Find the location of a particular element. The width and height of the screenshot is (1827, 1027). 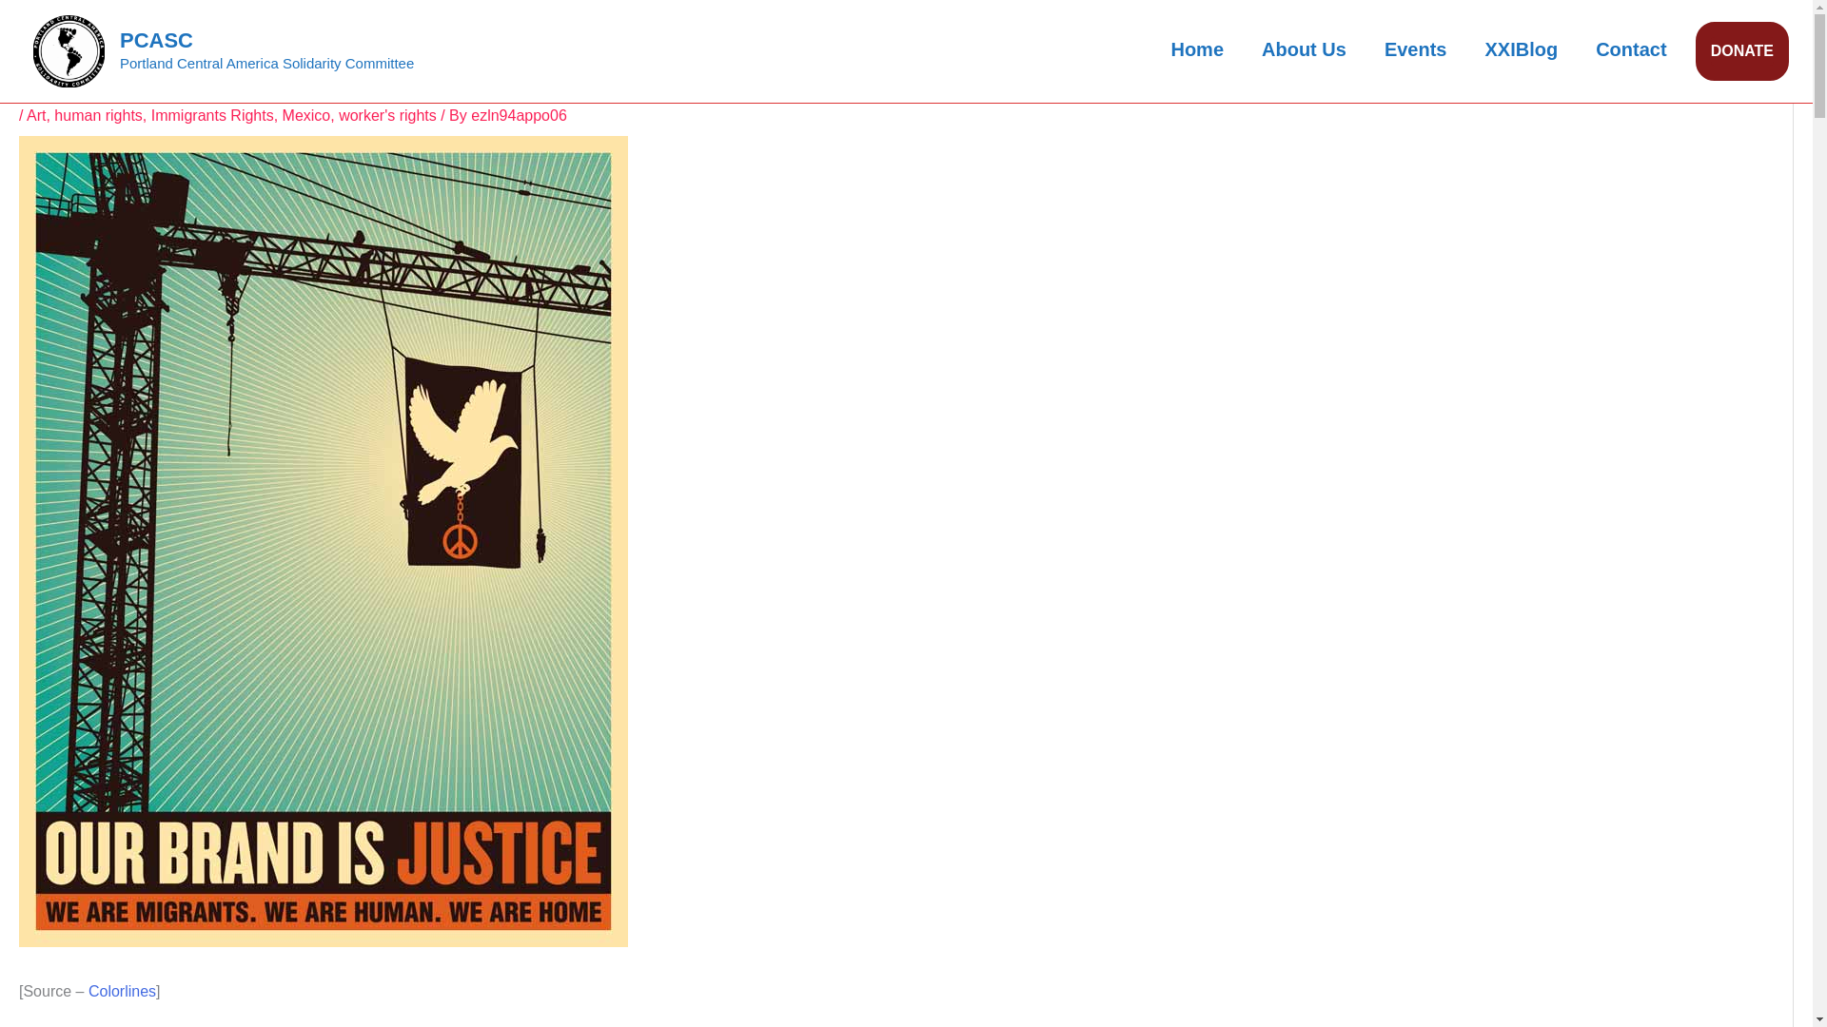

Mexico is located at coordinates (306, 115).